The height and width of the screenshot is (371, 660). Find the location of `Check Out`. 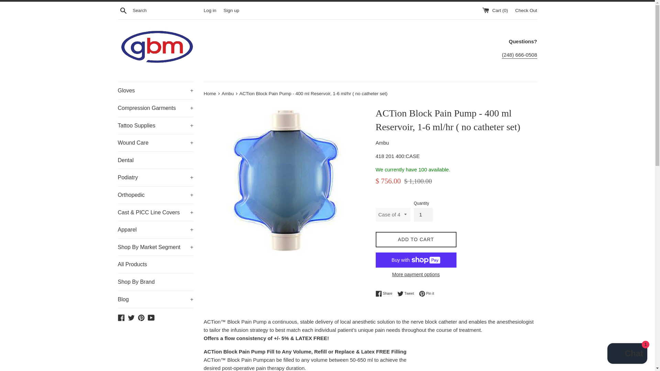

Check Out is located at coordinates (526, 10).